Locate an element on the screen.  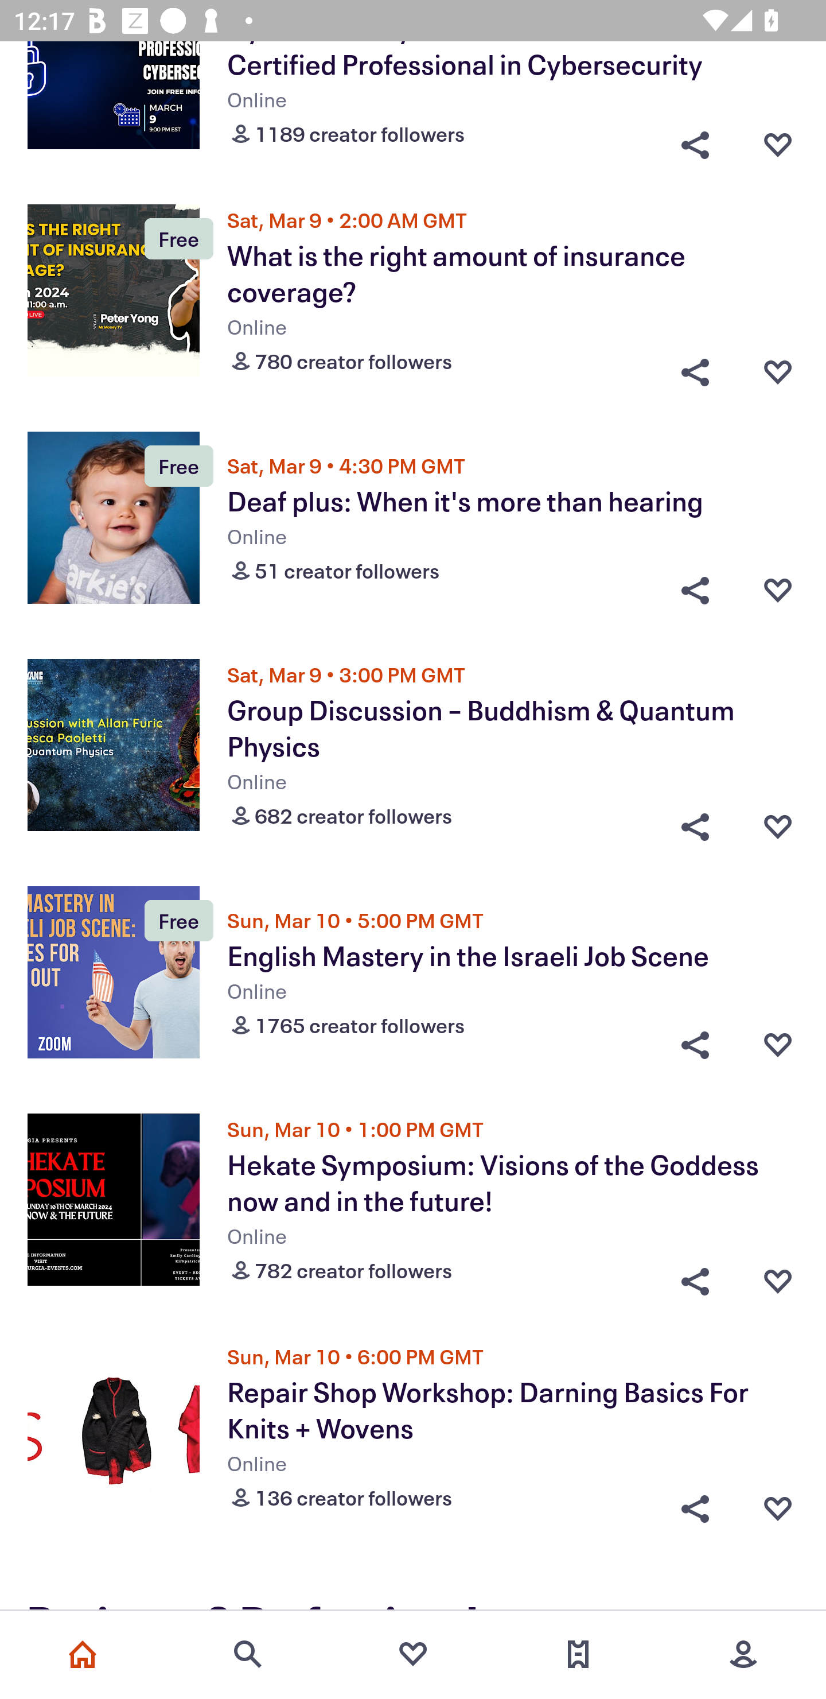
Favorite button is located at coordinates (778, 821).